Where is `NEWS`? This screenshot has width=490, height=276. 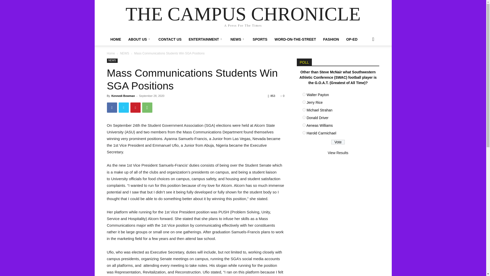
NEWS is located at coordinates (238, 39).